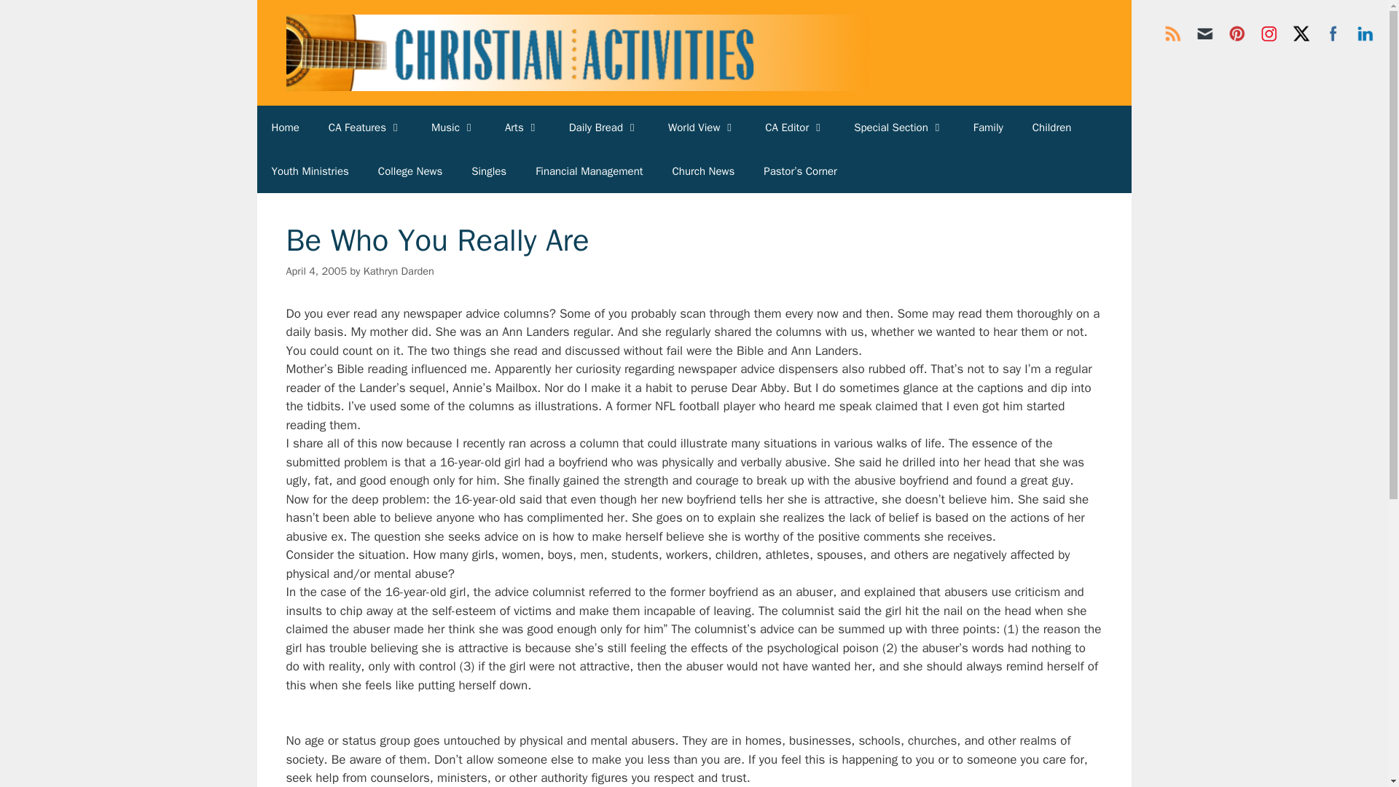 The width and height of the screenshot is (1399, 787). Describe the element at coordinates (988, 127) in the screenshot. I see `Family` at that location.